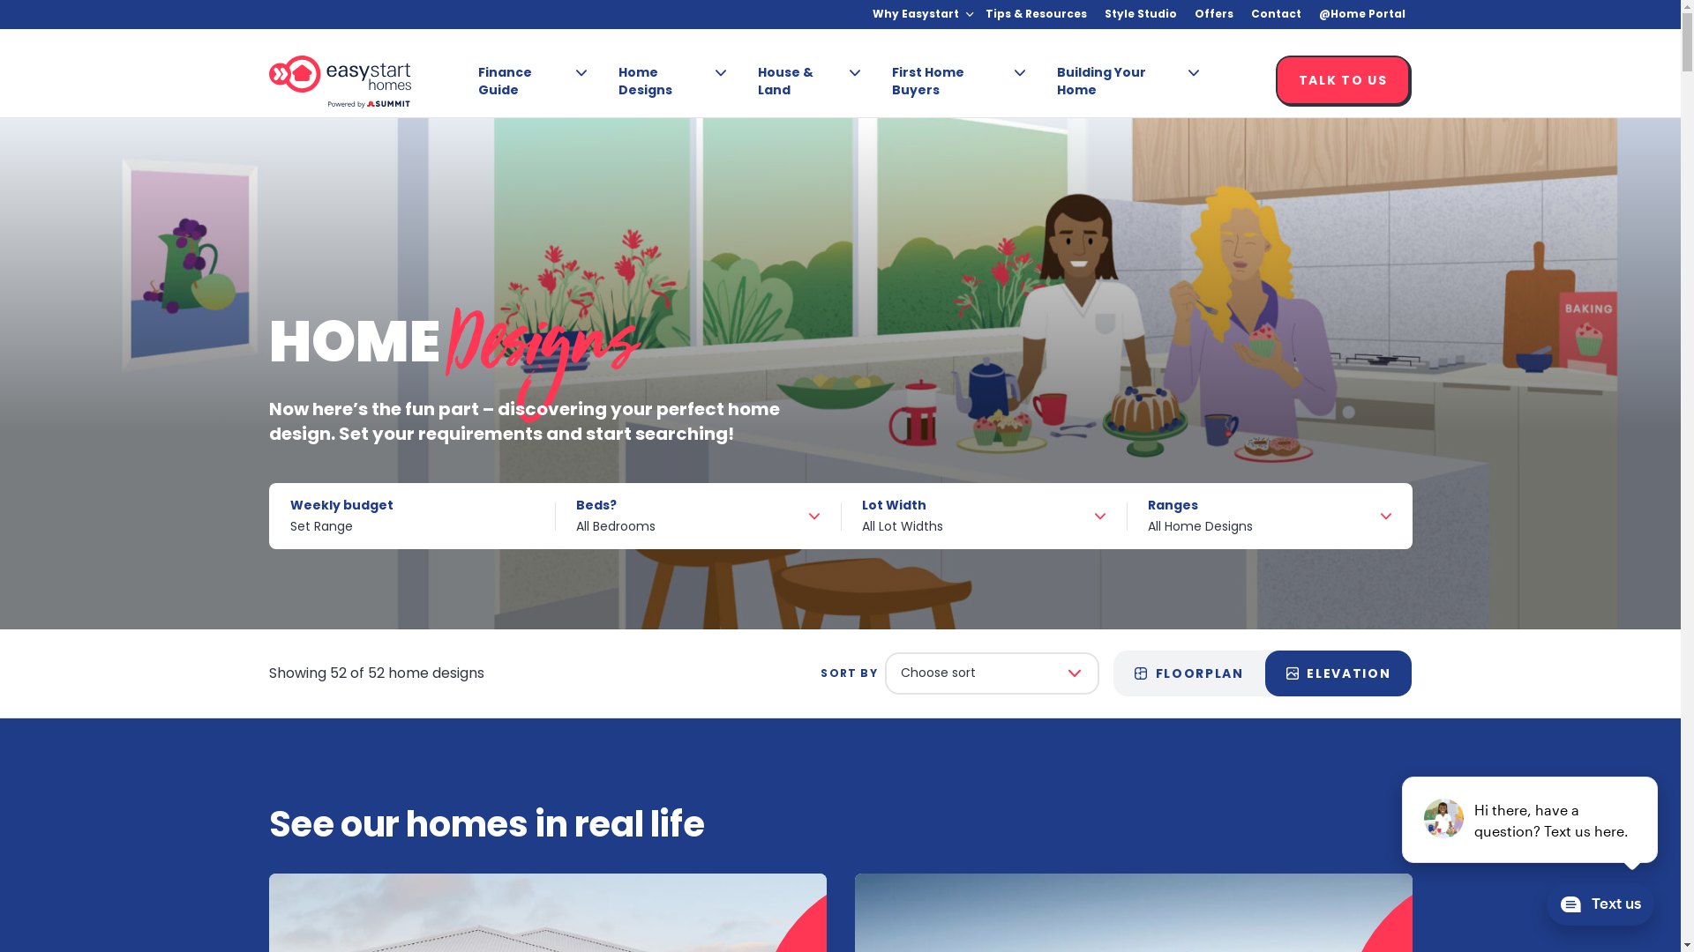 This screenshot has height=952, width=1694. Describe the element at coordinates (1141, 14) in the screenshot. I see `Style Studio` at that location.